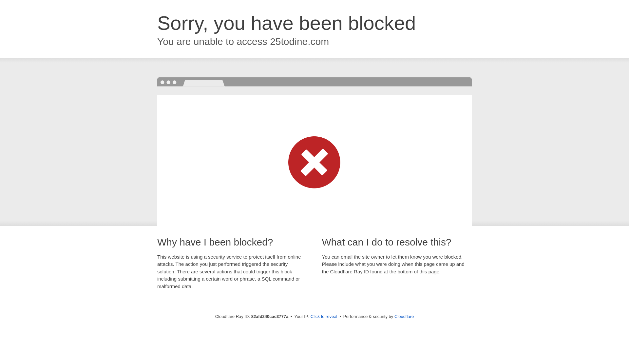 Image resolution: width=629 pixels, height=354 pixels. I want to click on Cloudflare, so click(404, 317).